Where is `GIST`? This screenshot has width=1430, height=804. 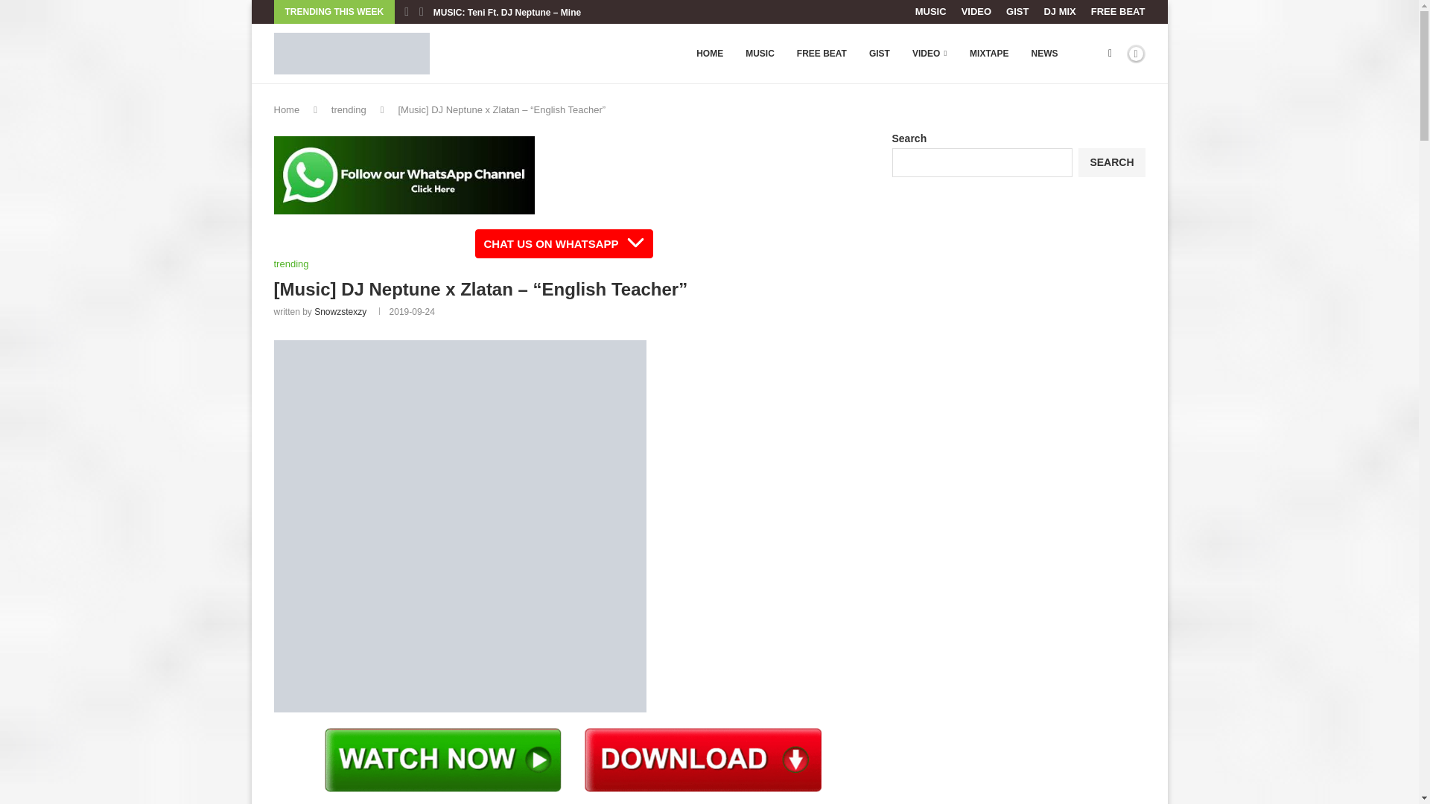
GIST is located at coordinates (1017, 12).